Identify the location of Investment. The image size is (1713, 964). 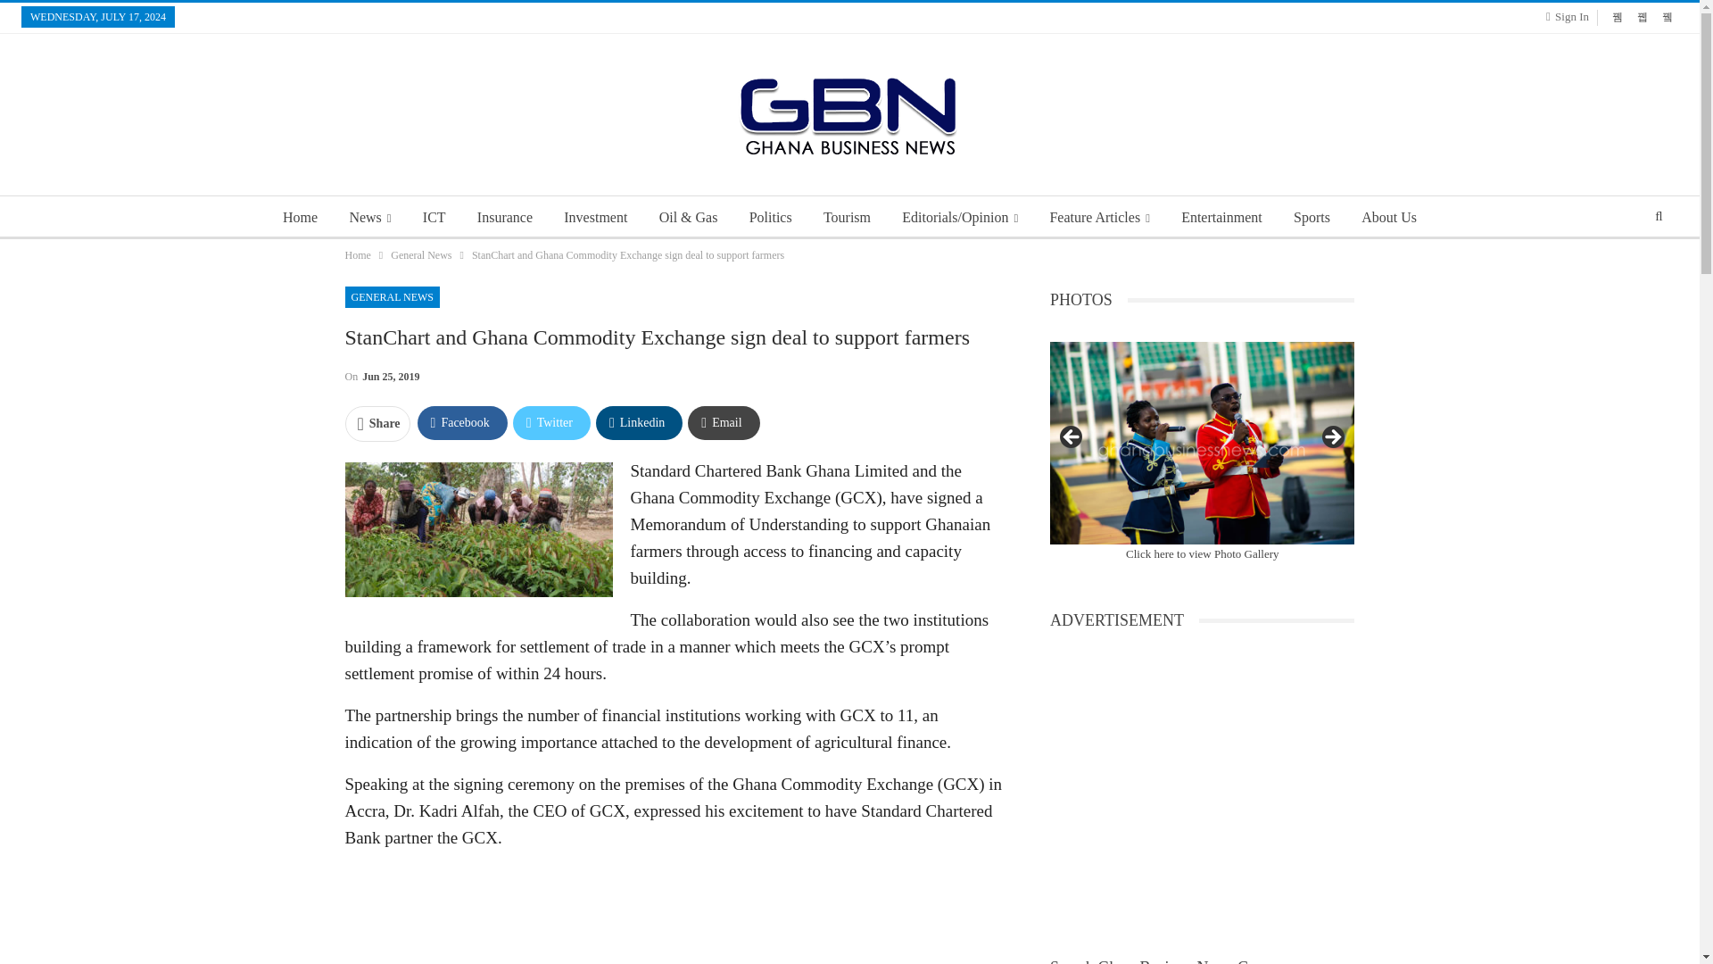
(595, 218).